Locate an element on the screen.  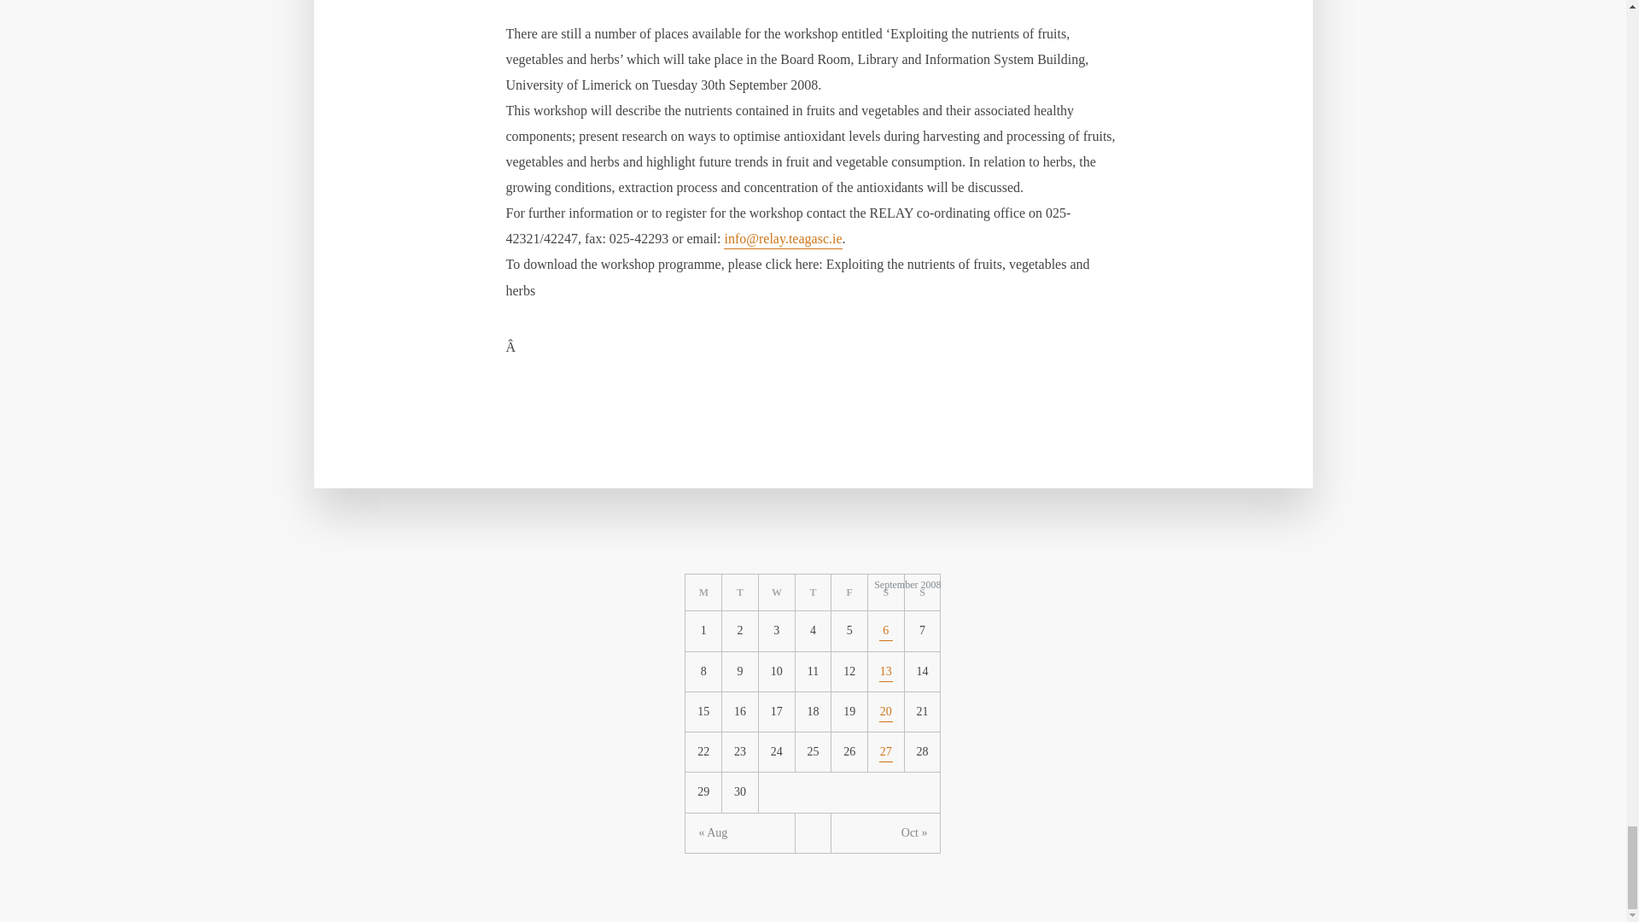
Sunday is located at coordinates (922, 592).